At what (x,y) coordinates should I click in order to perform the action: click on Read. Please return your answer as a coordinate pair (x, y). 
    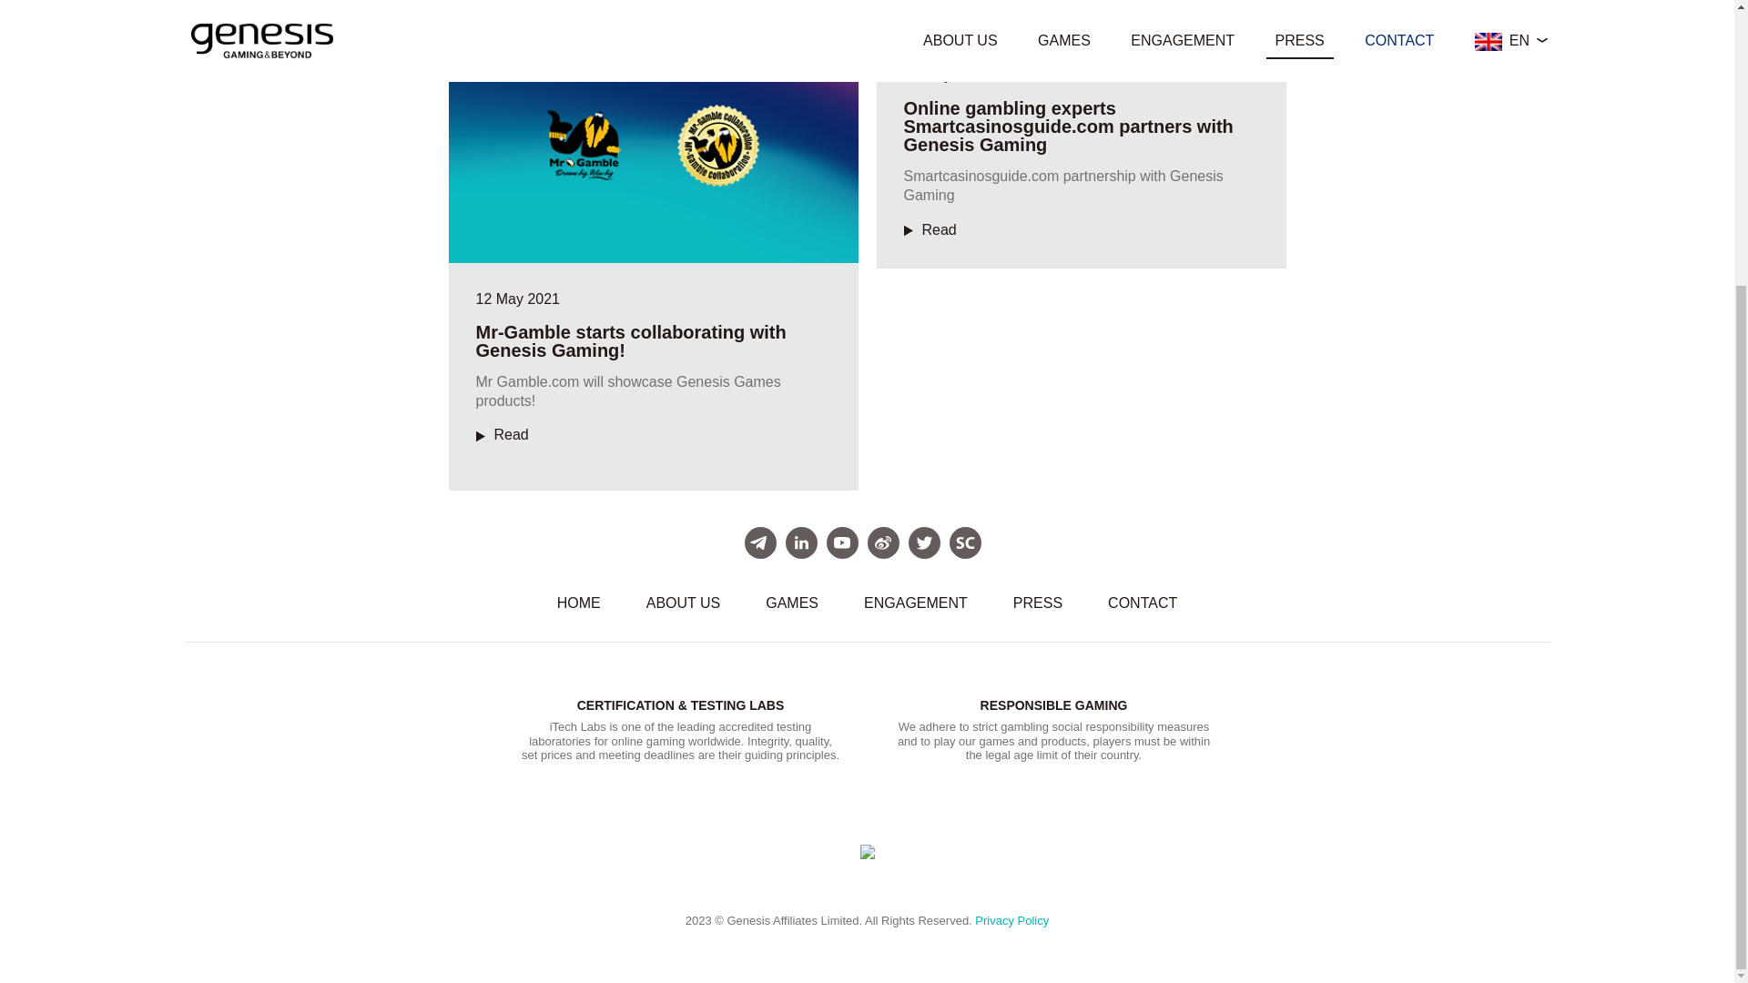
    Looking at the image, I should click on (501, 434).